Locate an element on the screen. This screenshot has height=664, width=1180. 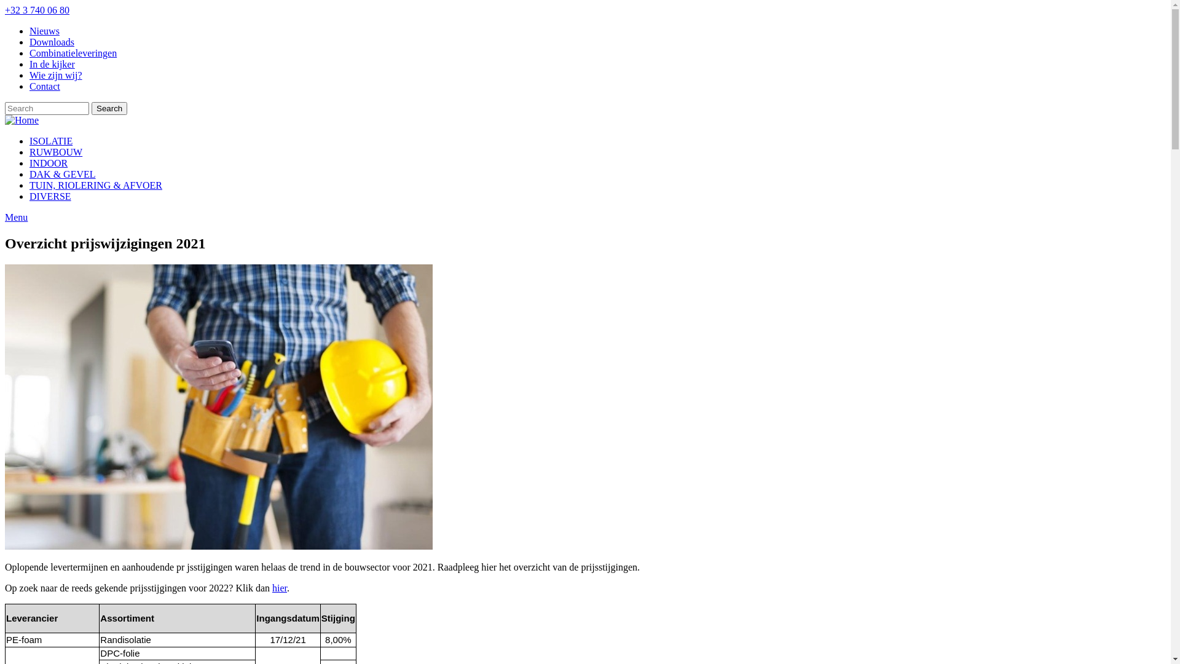
Wie zijn wij? is located at coordinates (56, 75).